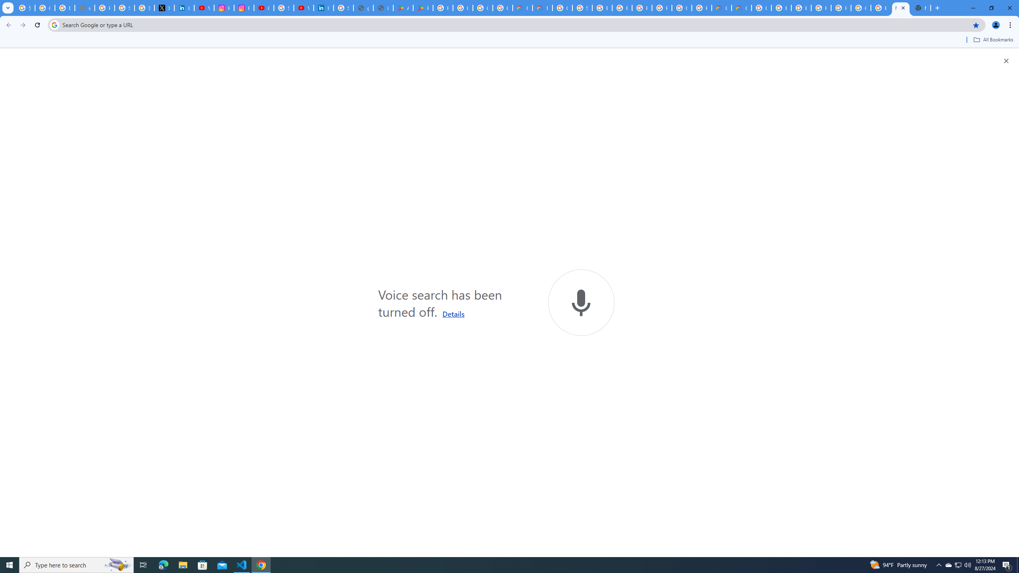 The height and width of the screenshot is (573, 1019). Describe the element at coordinates (562, 8) in the screenshot. I see `Google Cloud Platform` at that location.